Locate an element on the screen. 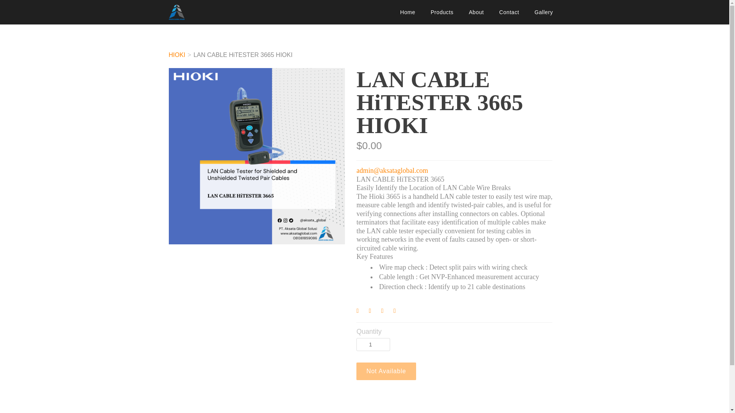 Image resolution: width=735 pixels, height=413 pixels. About is located at coordinates (476, 12).